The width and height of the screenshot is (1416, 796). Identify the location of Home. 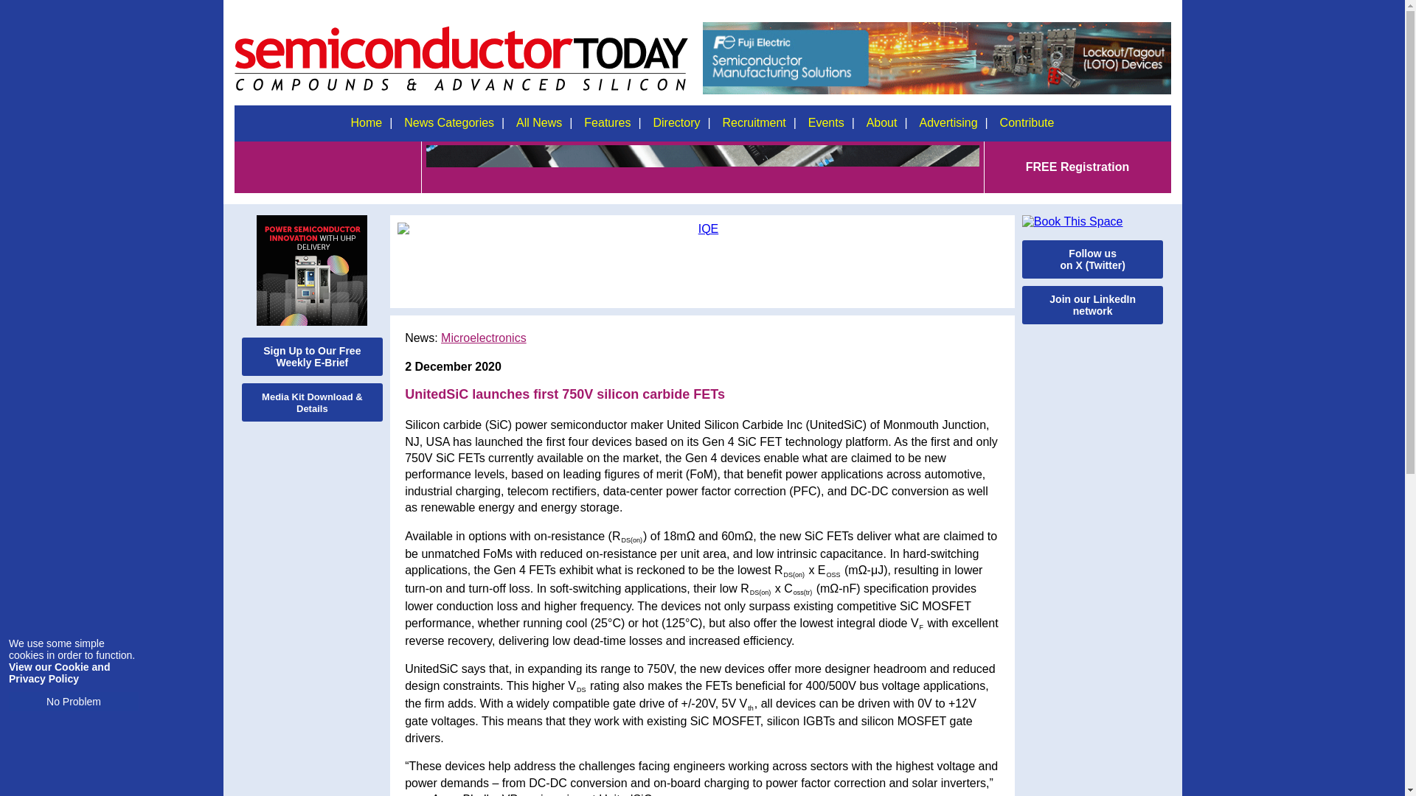
(366, 122).